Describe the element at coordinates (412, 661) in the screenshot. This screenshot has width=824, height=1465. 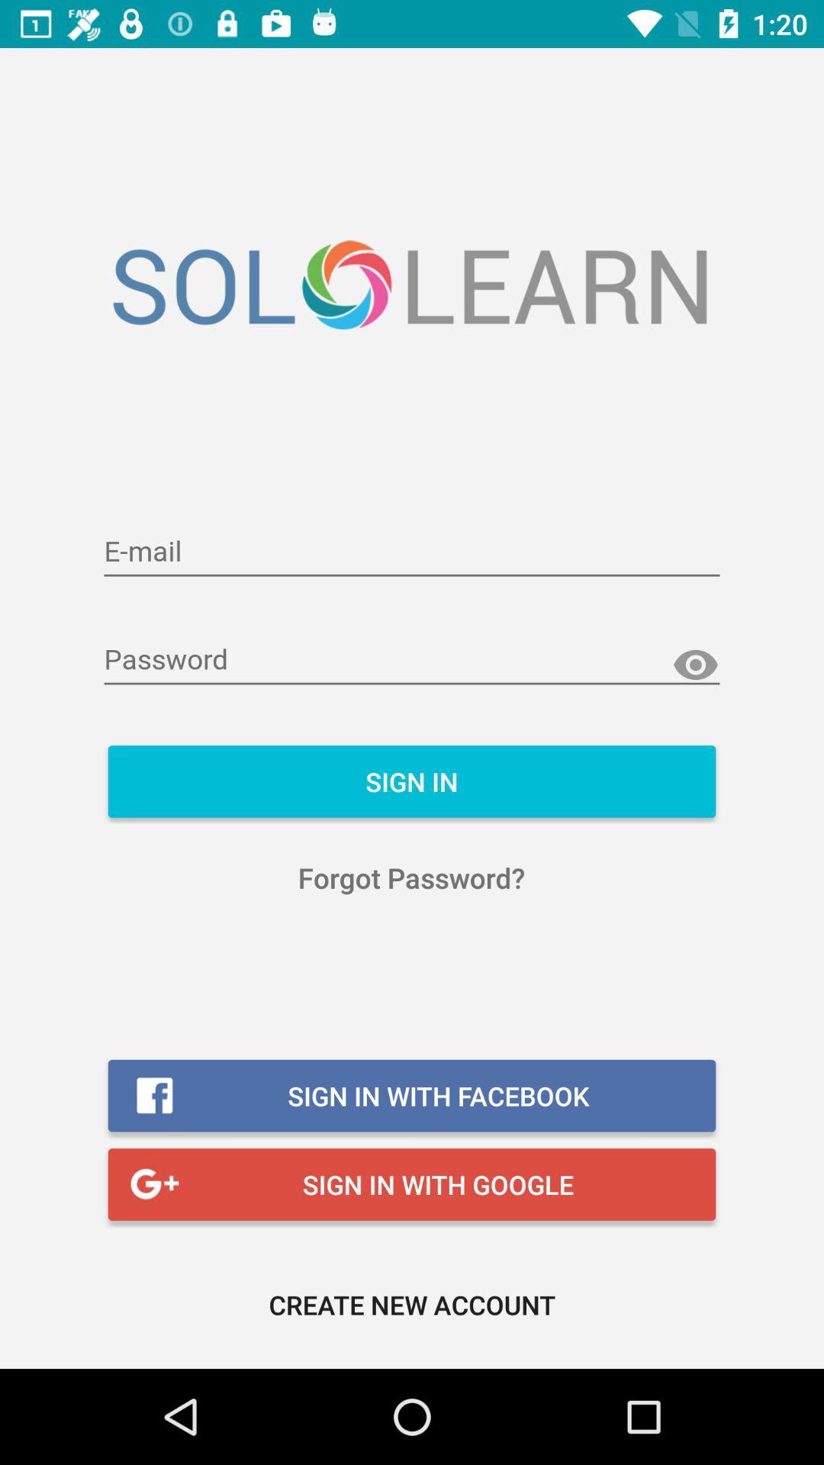
I see `write password` at that location.